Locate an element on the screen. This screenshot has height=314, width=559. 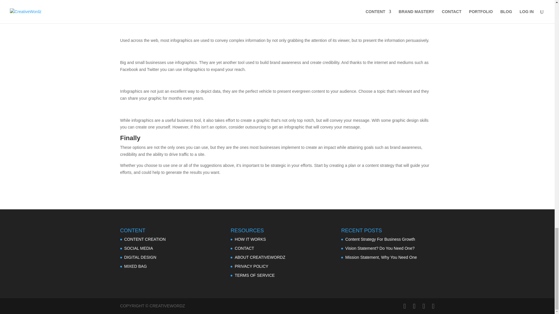
CONTENT CREATION is located at coordinates (145, 239).